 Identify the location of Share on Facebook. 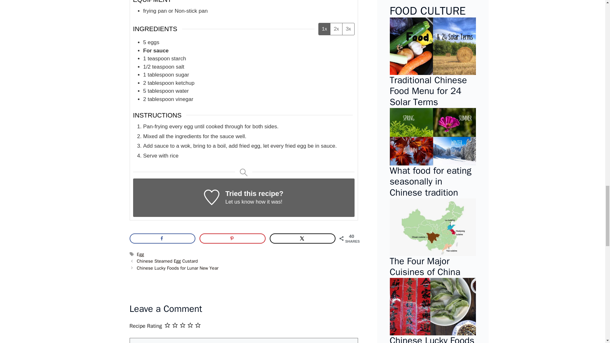
(163, 238).